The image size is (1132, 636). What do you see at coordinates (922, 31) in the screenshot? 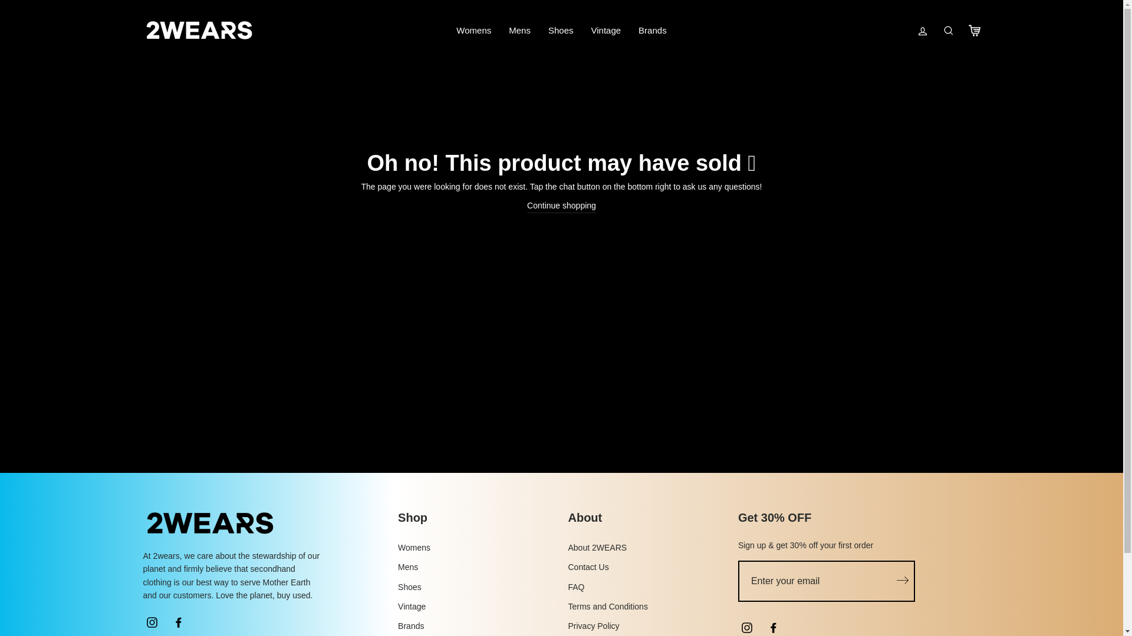
I see `Log in` at bounding box center [922, 31].